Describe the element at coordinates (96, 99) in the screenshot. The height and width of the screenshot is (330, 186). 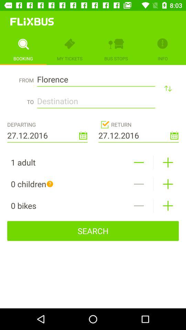
I see `input destination` at that location.